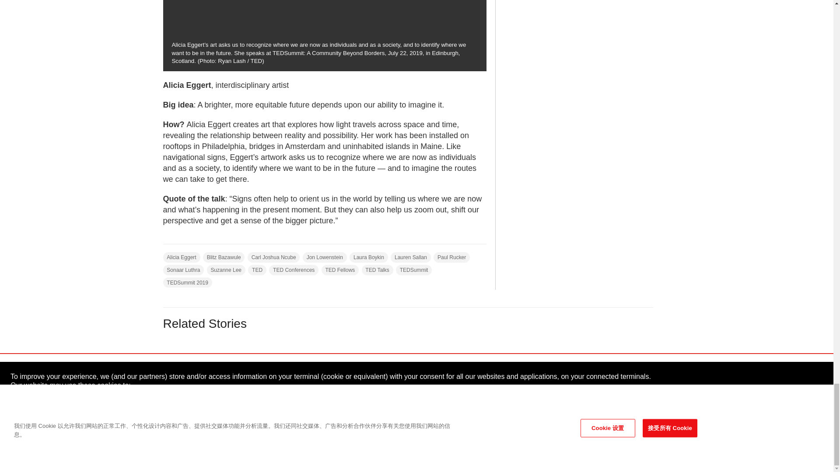 Image resolution: width=840 pixels, height=472 pixels. I want to click on TEDSummit, so click(413, 270).